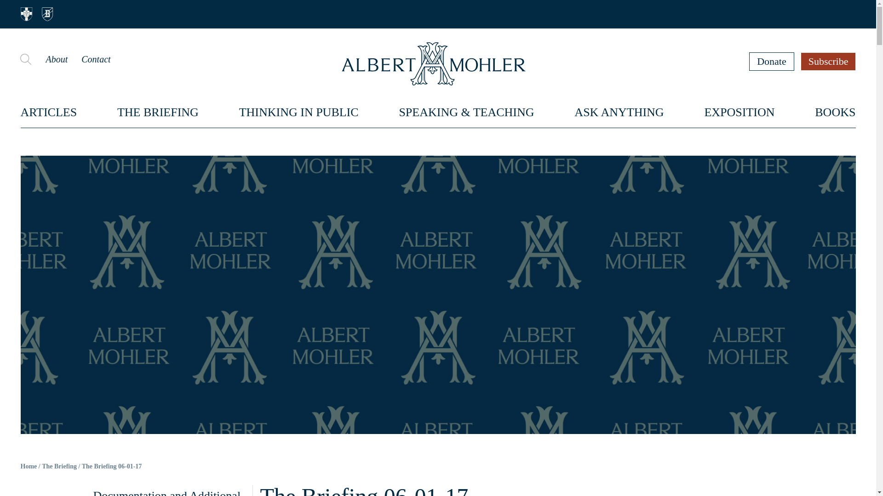 This screenshot has width=883, height=496. Describe the element at coordinates (739, 112) in the screenshot. I see `EXPOSITION` at that location.